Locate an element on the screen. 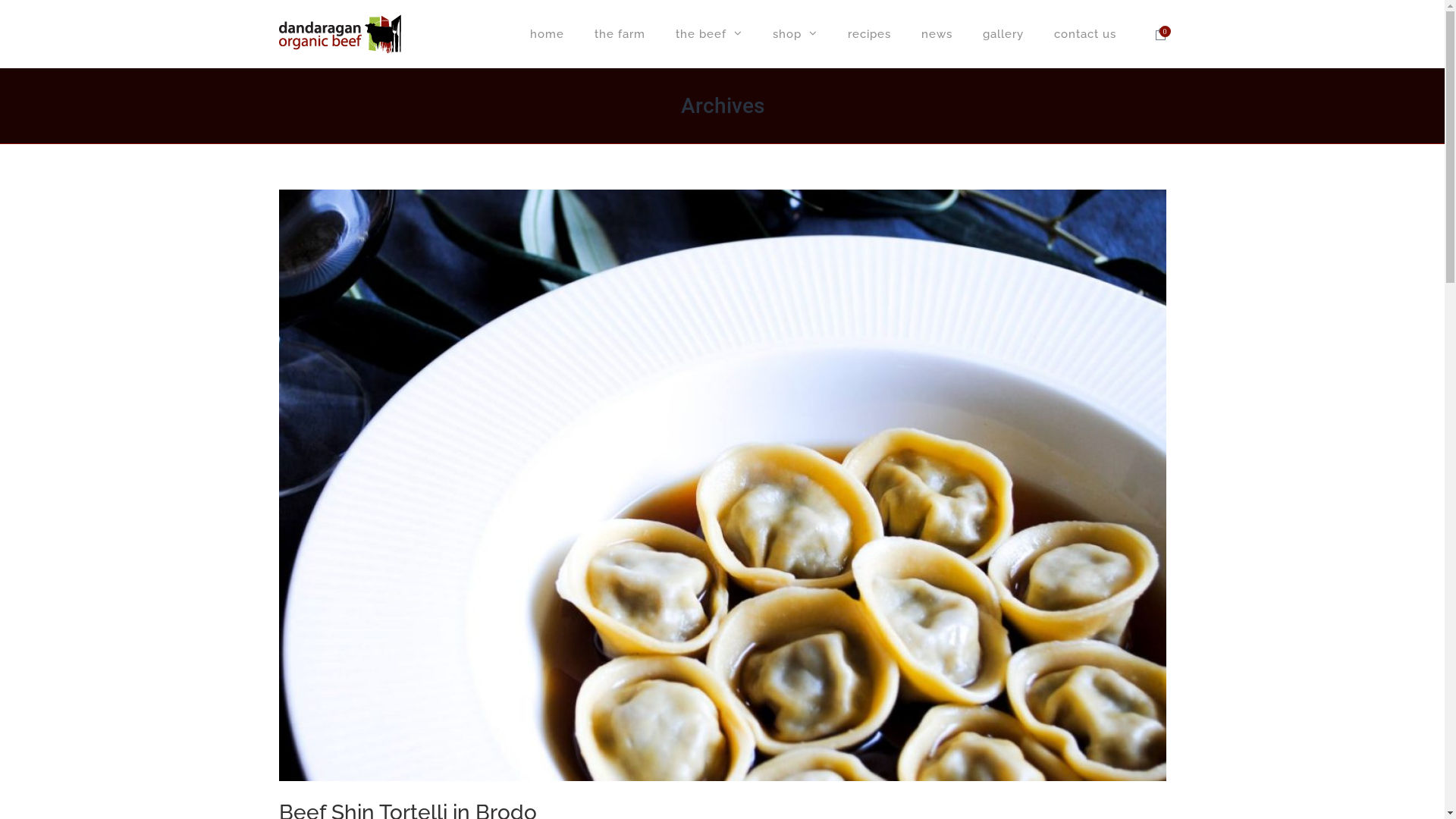  recipes is located at coordinates (869, 34).